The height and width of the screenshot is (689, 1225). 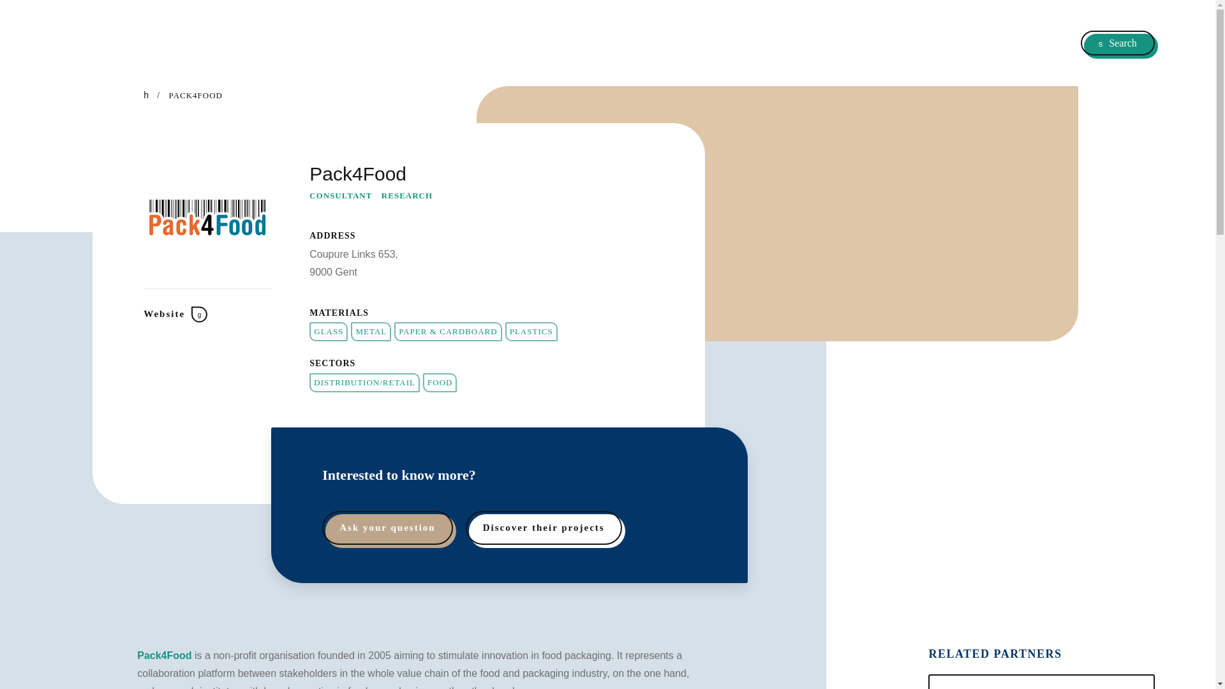 I want to click on View this expert, so click(x=1041, y=681).